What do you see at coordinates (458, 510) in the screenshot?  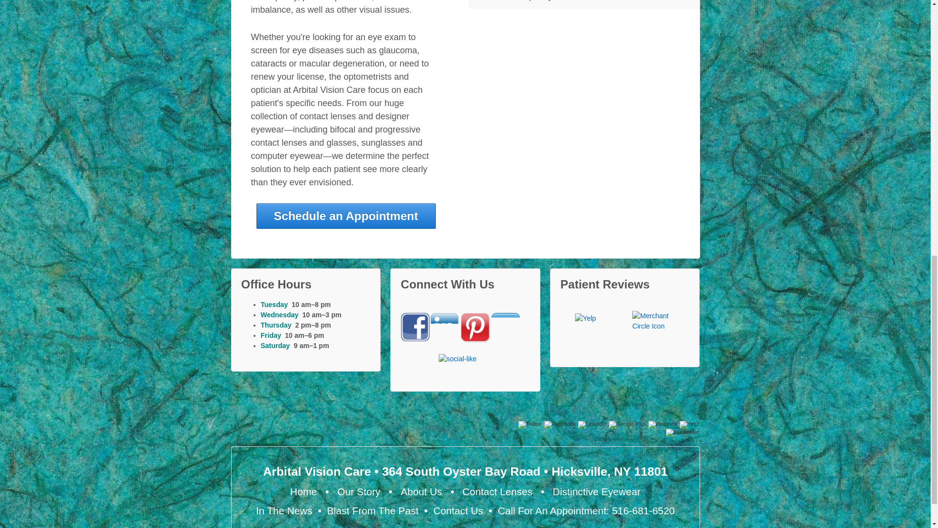 I see `Contact Us` at bounding box center [458, 510].